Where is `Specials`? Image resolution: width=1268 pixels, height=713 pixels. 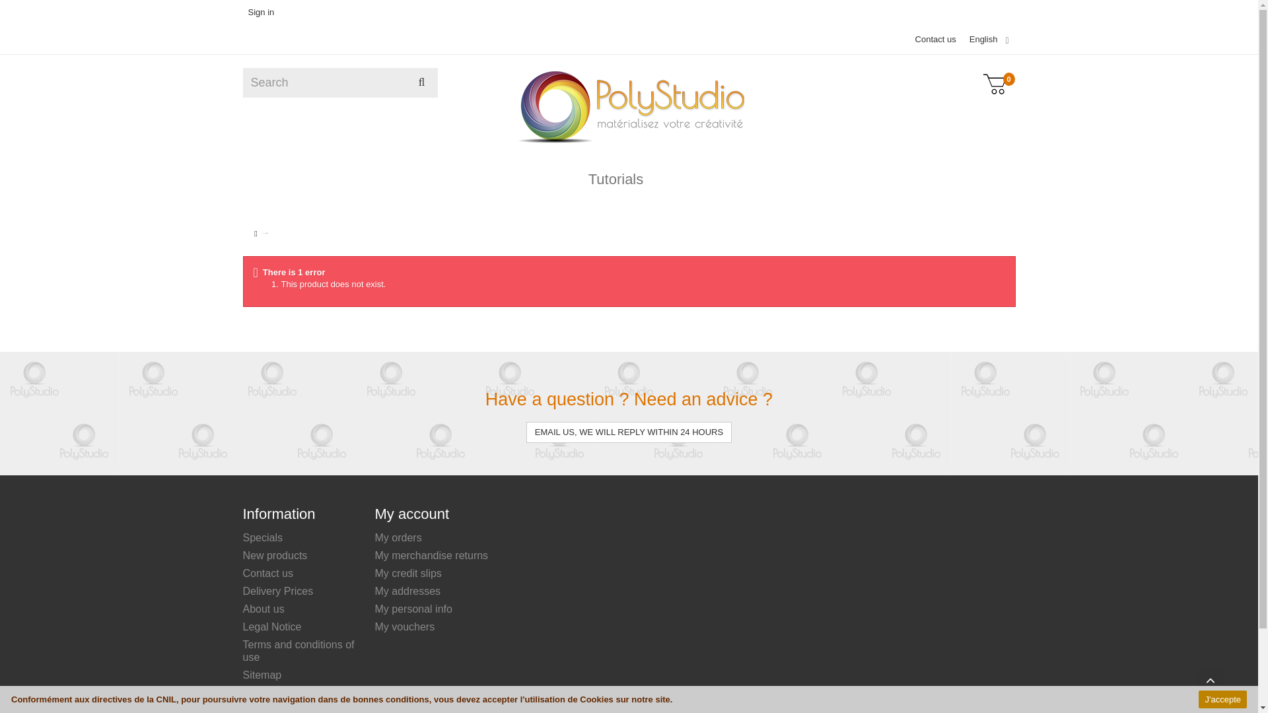
Specials is located at coordinates (263, 537).